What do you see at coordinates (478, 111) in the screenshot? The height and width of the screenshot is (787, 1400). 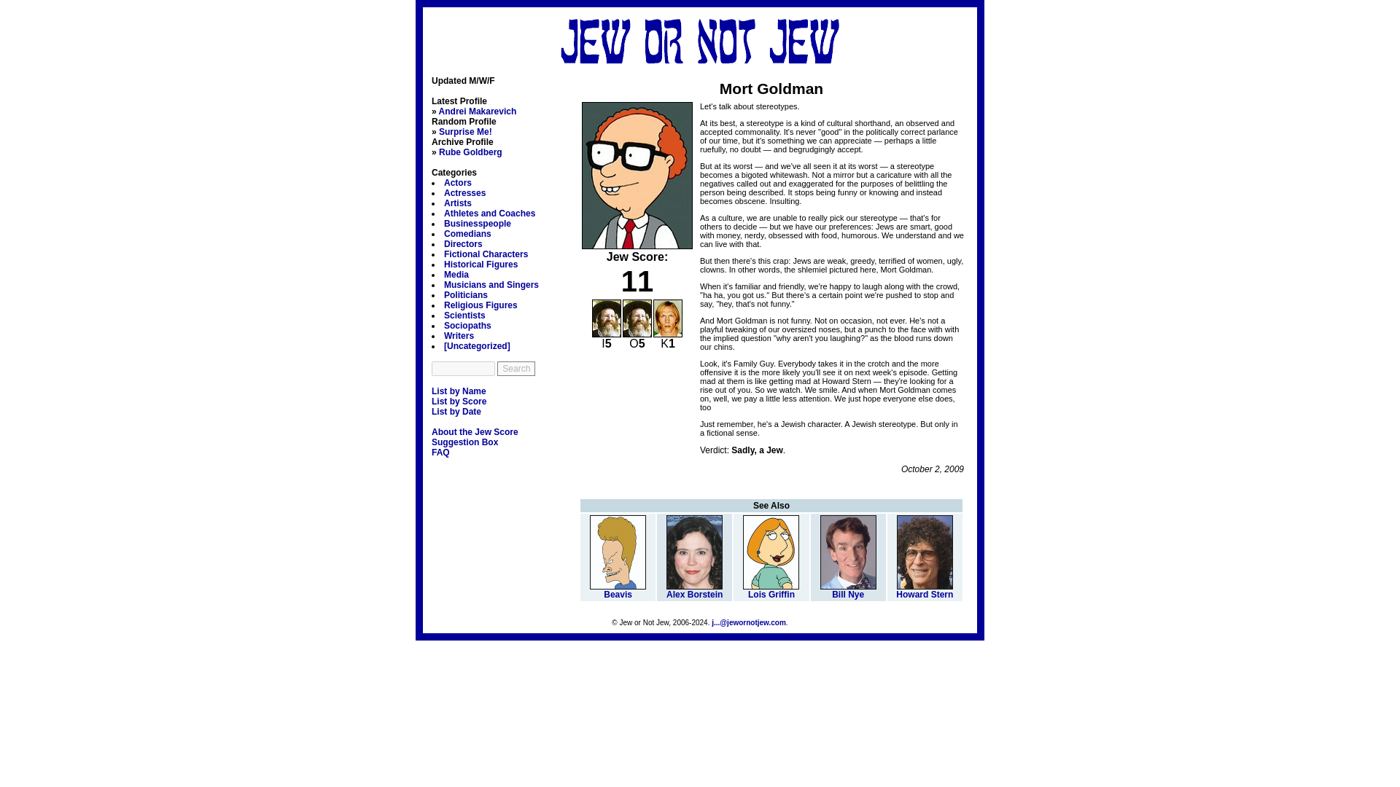 I see `Andrei Makarevich` at bounding box center [478, 111].